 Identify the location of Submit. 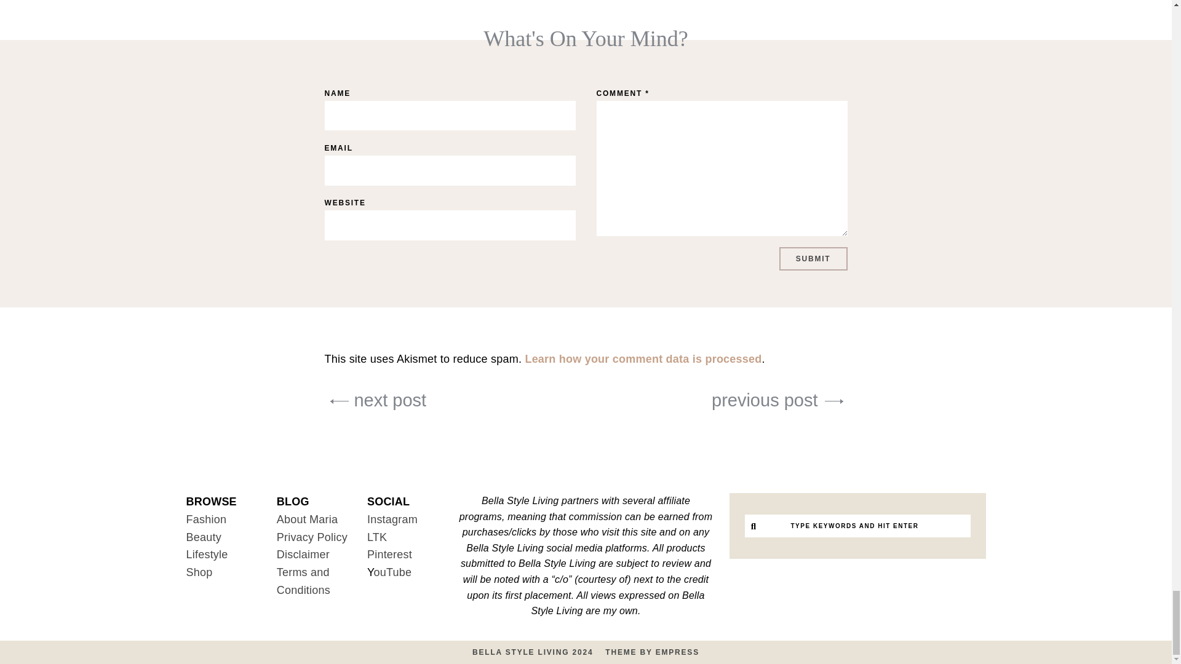
(813, 258).